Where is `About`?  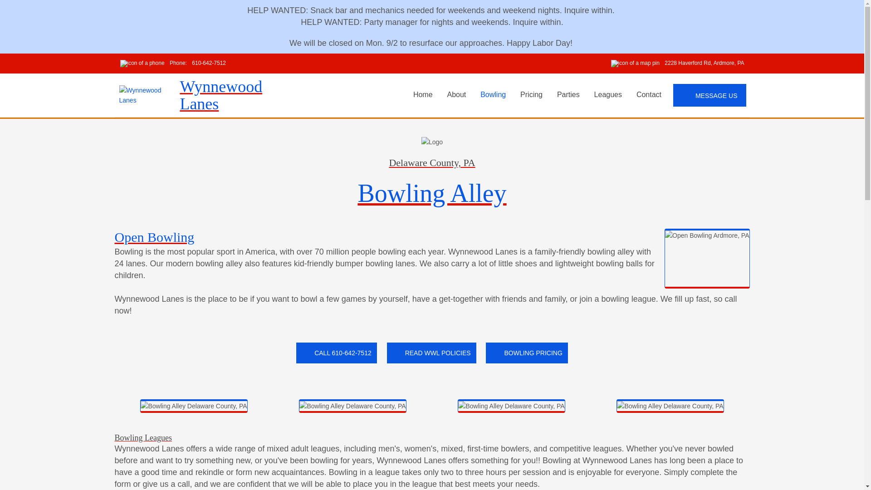 About is located at coordinates (456, 95).